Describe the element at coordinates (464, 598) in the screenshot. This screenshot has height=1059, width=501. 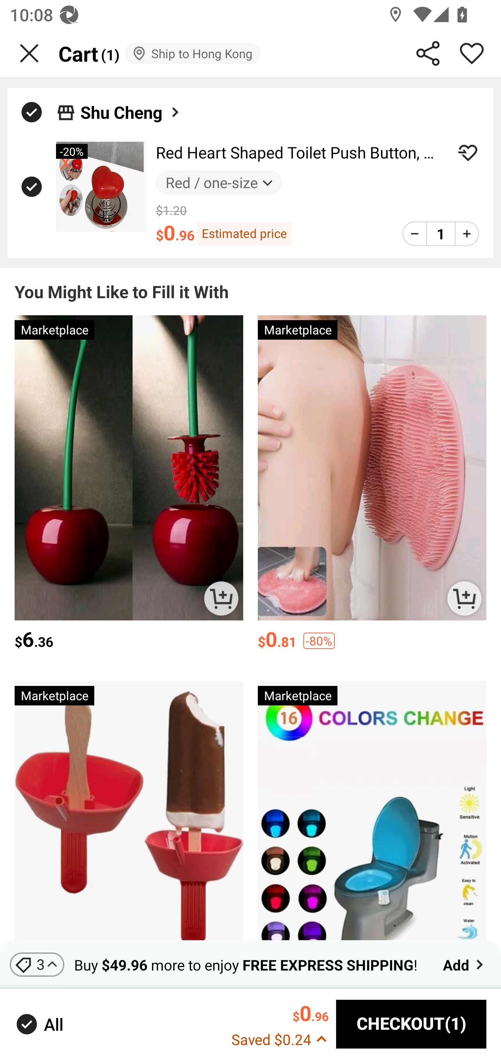
I see `ADD TO CART` at that location.